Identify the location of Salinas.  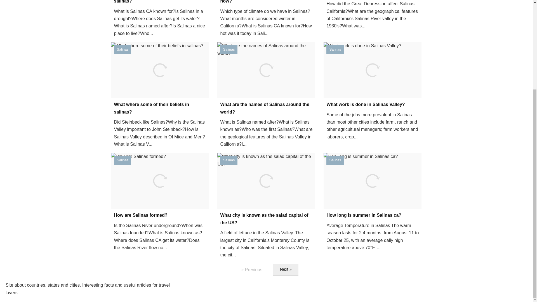
(229, 49).